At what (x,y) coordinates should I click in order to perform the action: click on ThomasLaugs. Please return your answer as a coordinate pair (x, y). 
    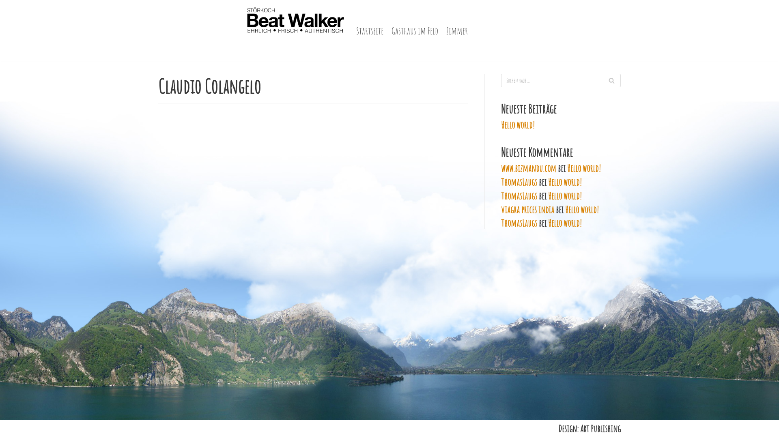
    Looking at the image, I should click on (519, 182).